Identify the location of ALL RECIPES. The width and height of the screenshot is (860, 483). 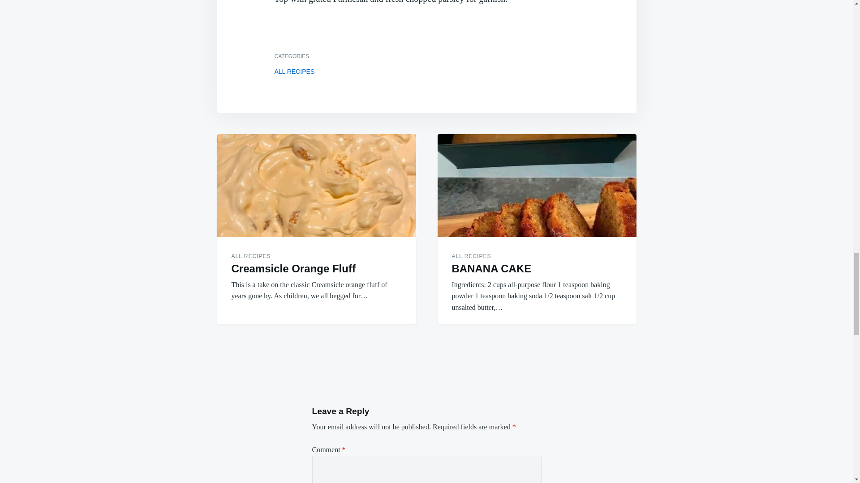
(294, 72).